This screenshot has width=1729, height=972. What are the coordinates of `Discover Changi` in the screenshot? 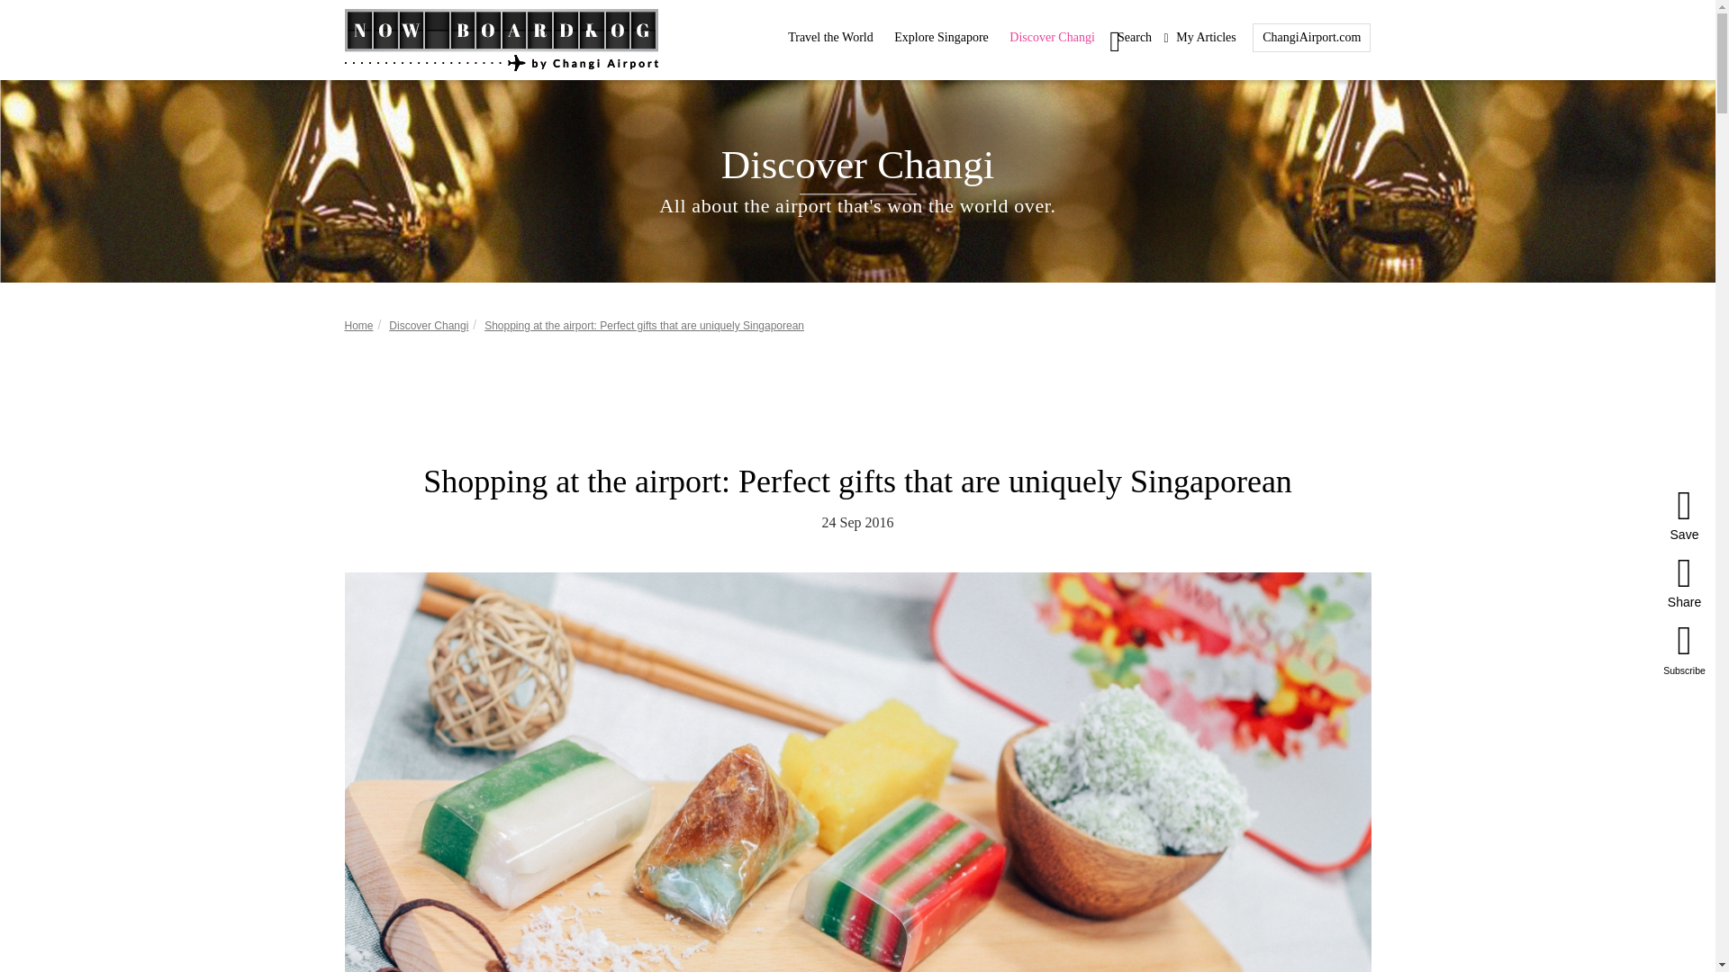 It's located at (429, 326).